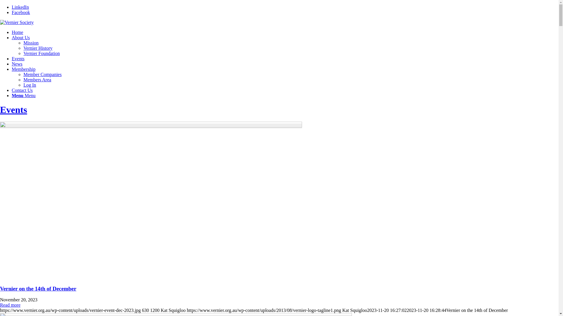 The image size is (563, 316). I want to click on Vernier History, so click(38, 48).